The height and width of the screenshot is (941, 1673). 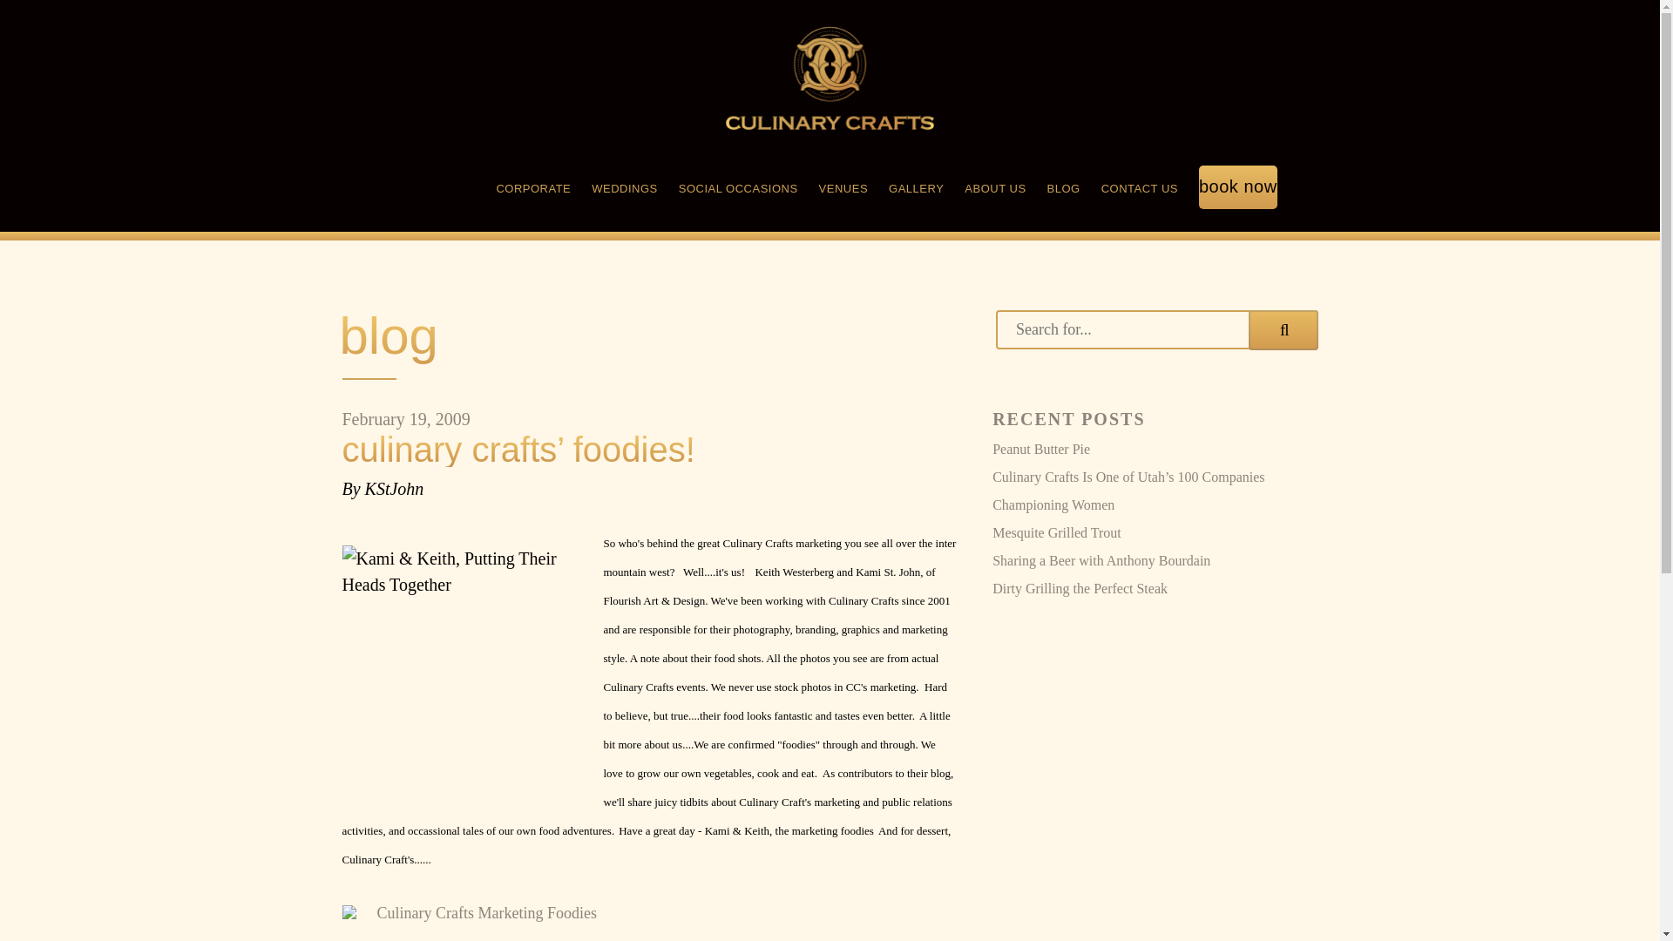 I want to click on Posts by KStJohn, so click(x=394, y=488).